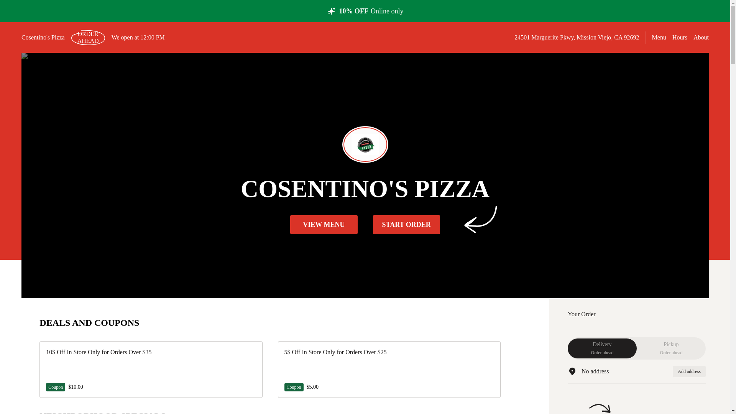 The width and height of the screenshot is (736, 414). Describe the element at coordinates (88, 37) in the screenshot. I see `Hours` at that location.